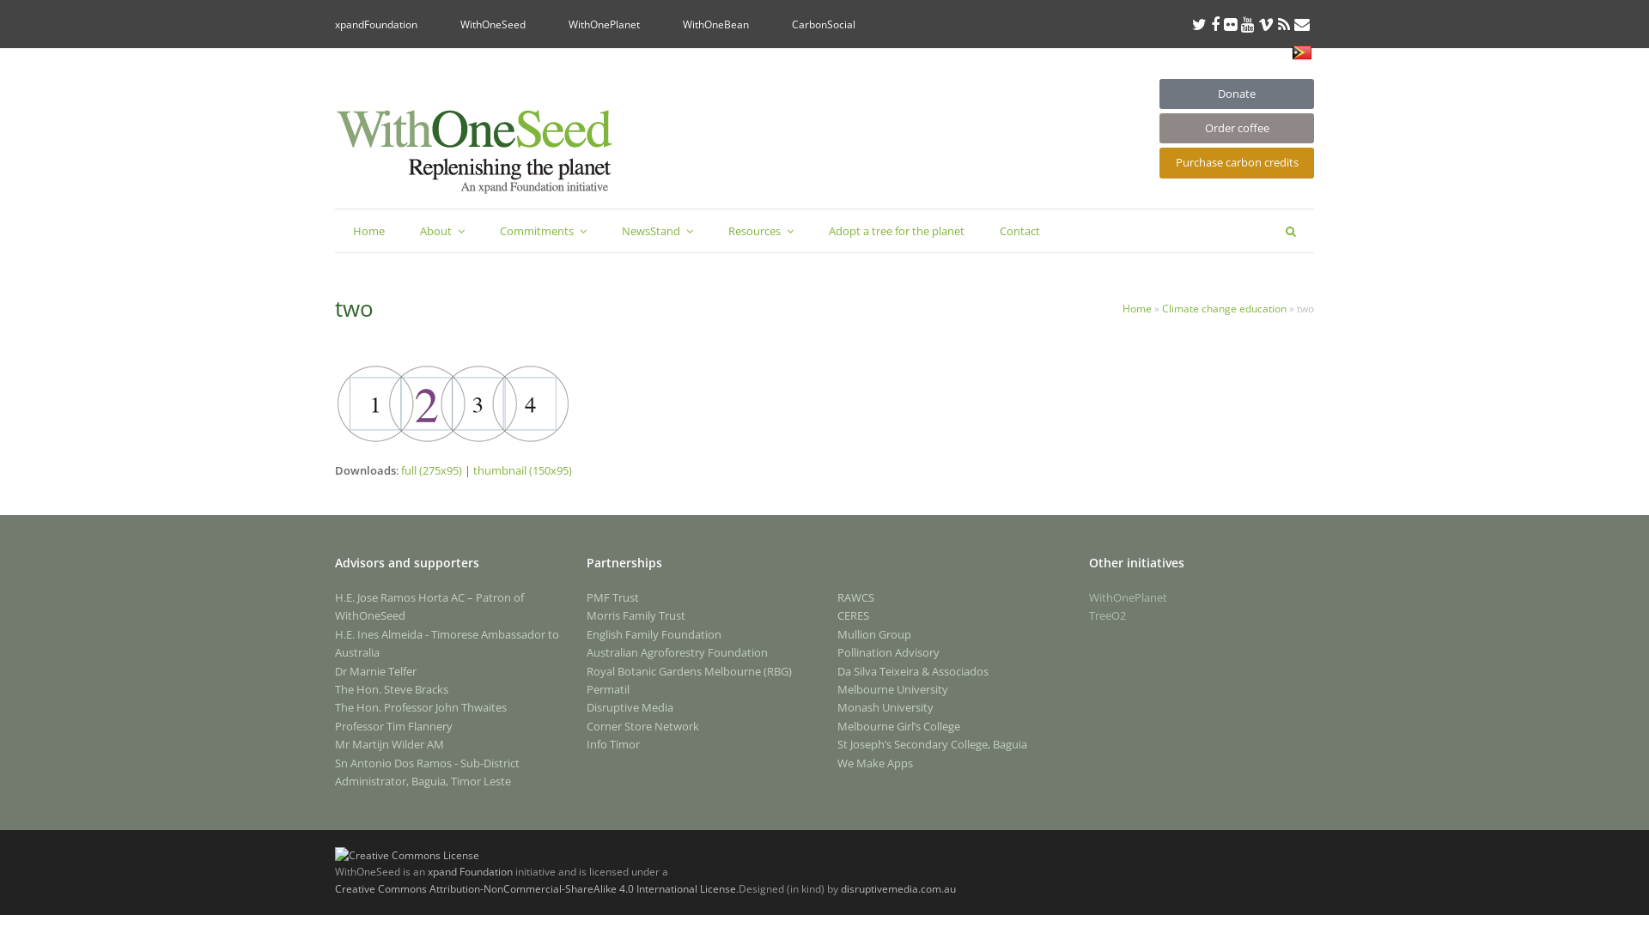  Describe the element at coordinates (898, 889) in the screenshot. I see `disruptivemedia.com.au` at that location.